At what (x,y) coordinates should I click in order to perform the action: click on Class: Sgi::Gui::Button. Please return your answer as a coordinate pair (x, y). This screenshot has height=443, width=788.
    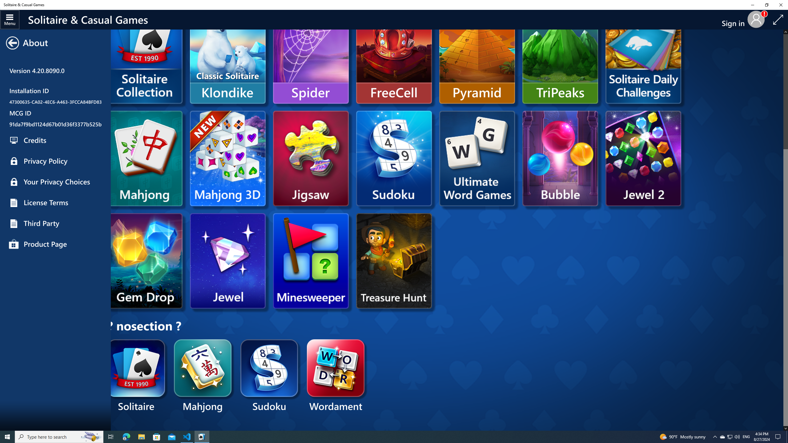
    Looking at the image, I should click on (12, 43).